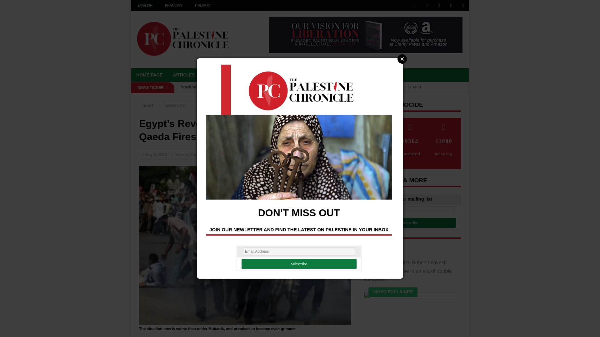 This screenshot has width=600, height=337. I want to click on VIDEOS, so click(259, 75).